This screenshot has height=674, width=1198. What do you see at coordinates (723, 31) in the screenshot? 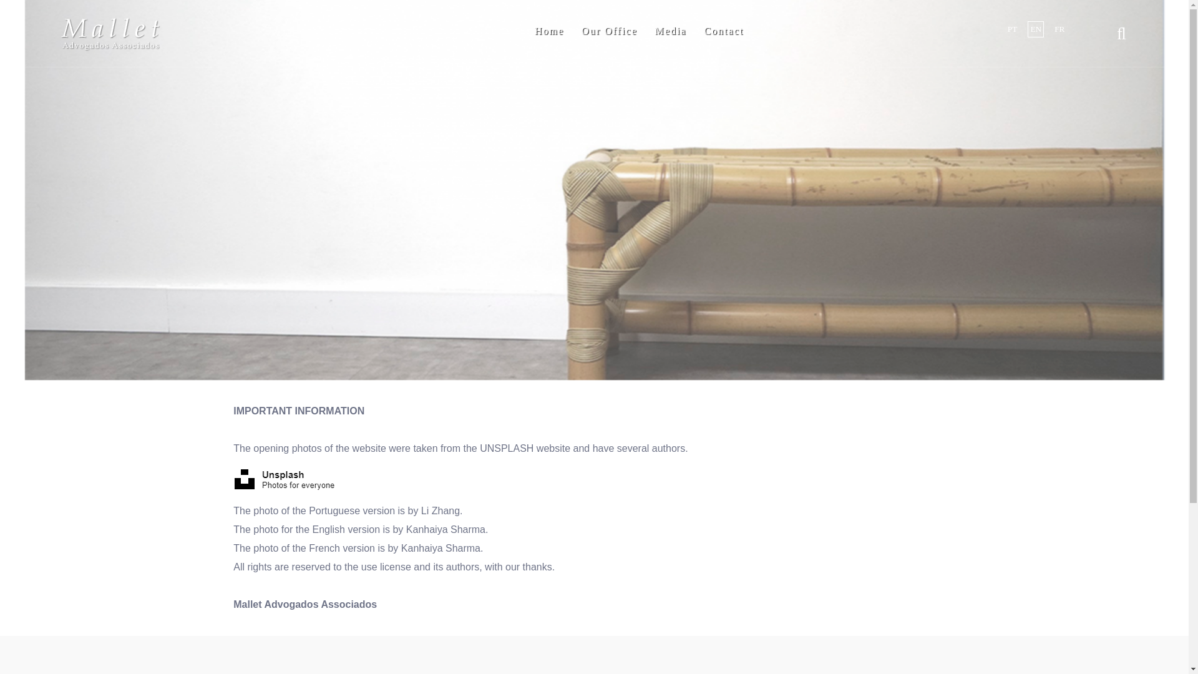
I see `Contact` at bounding box center [723, 31].